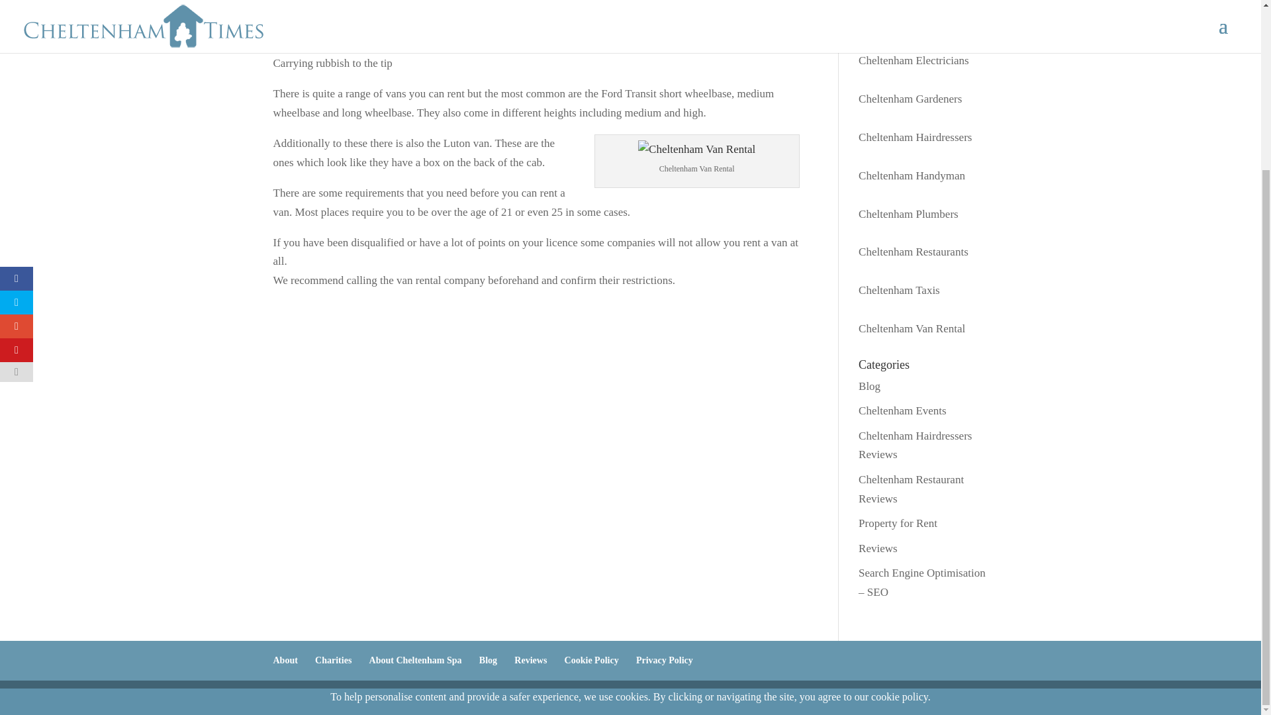  What do you see at coordinates (334, 661) in the screenshot?
I see `Charities` at bounding box center [334, 661].